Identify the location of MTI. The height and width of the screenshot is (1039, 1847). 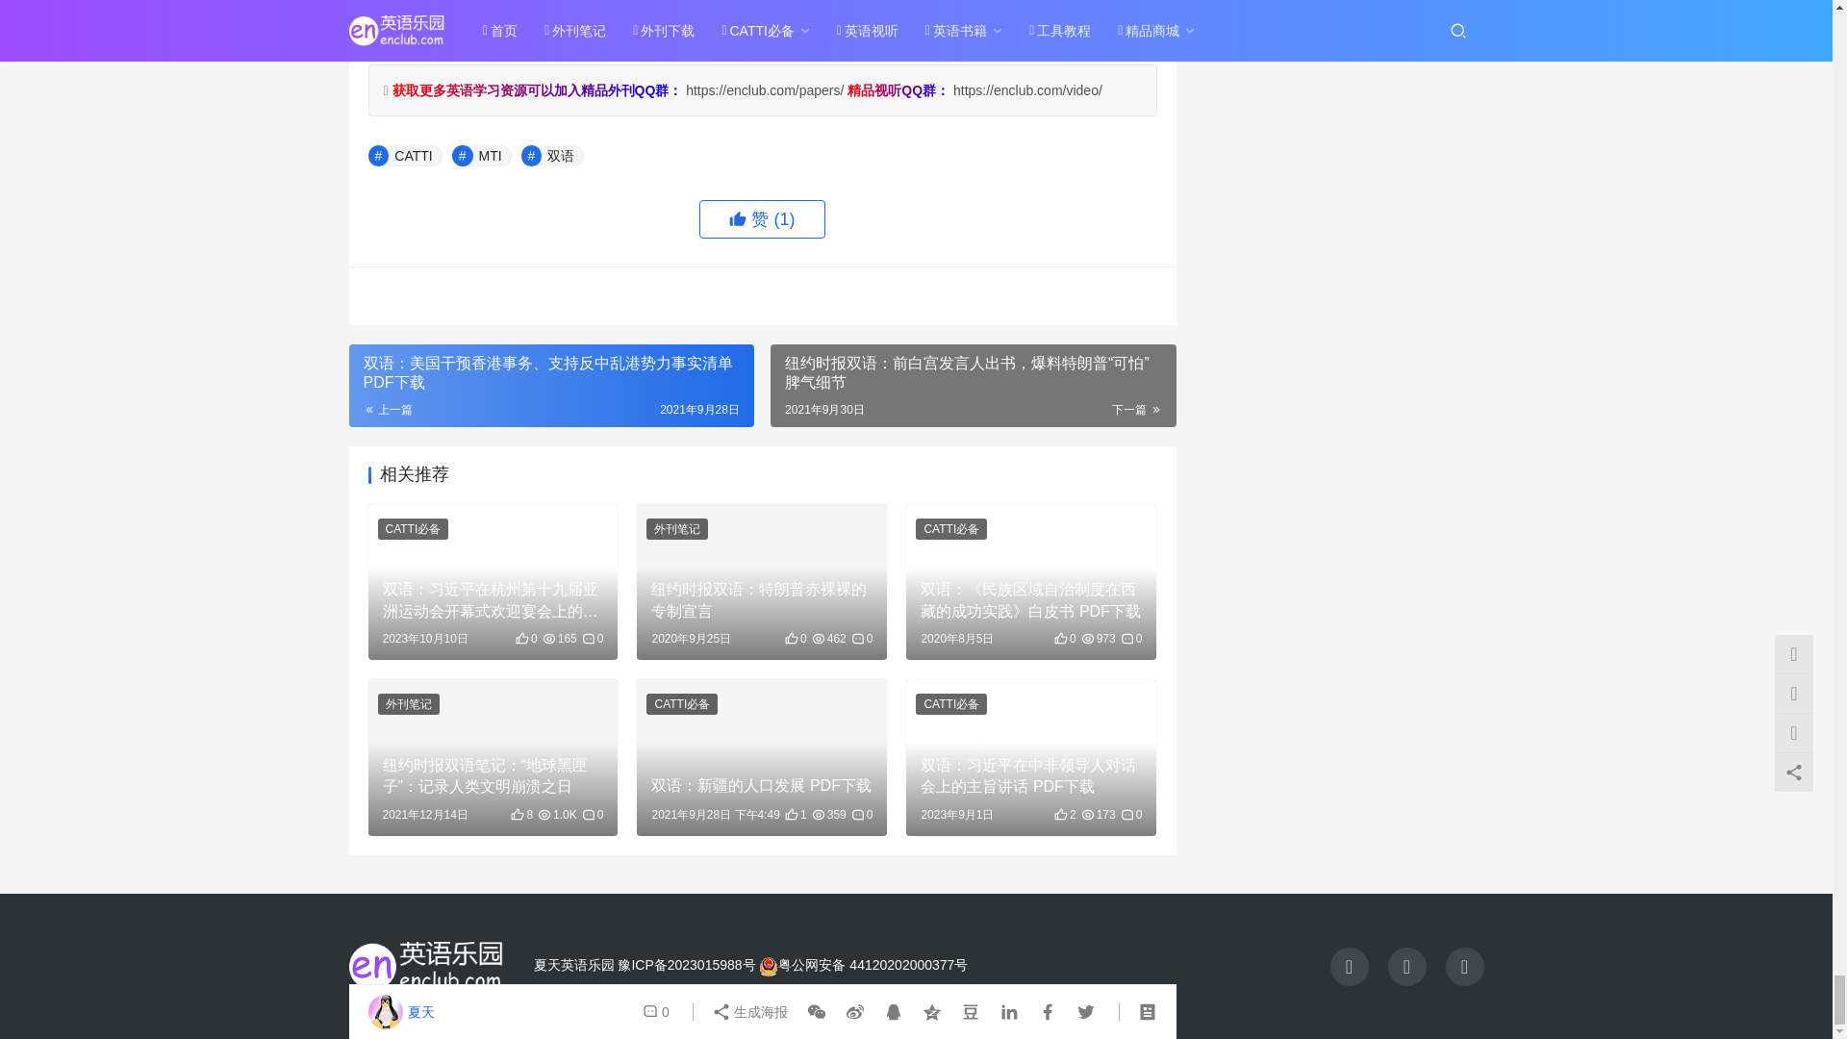
(481, 156).